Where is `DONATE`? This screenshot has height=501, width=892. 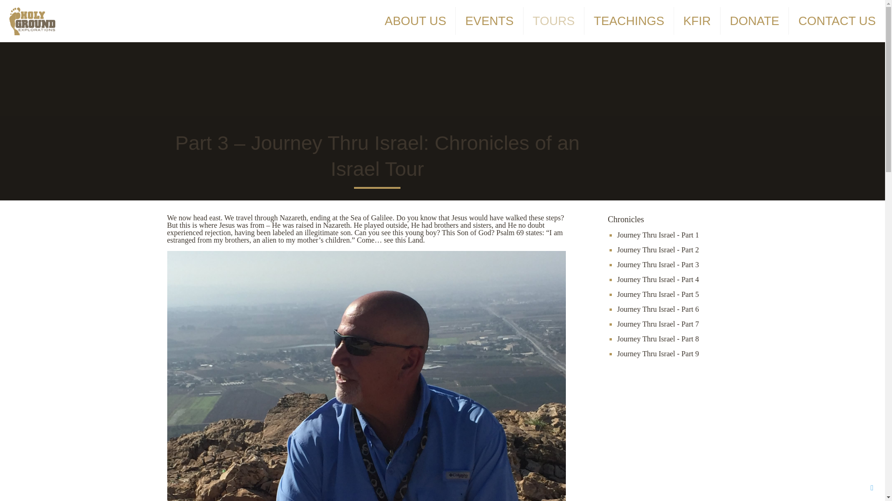
DONATE is located at coordinates (754, 20).